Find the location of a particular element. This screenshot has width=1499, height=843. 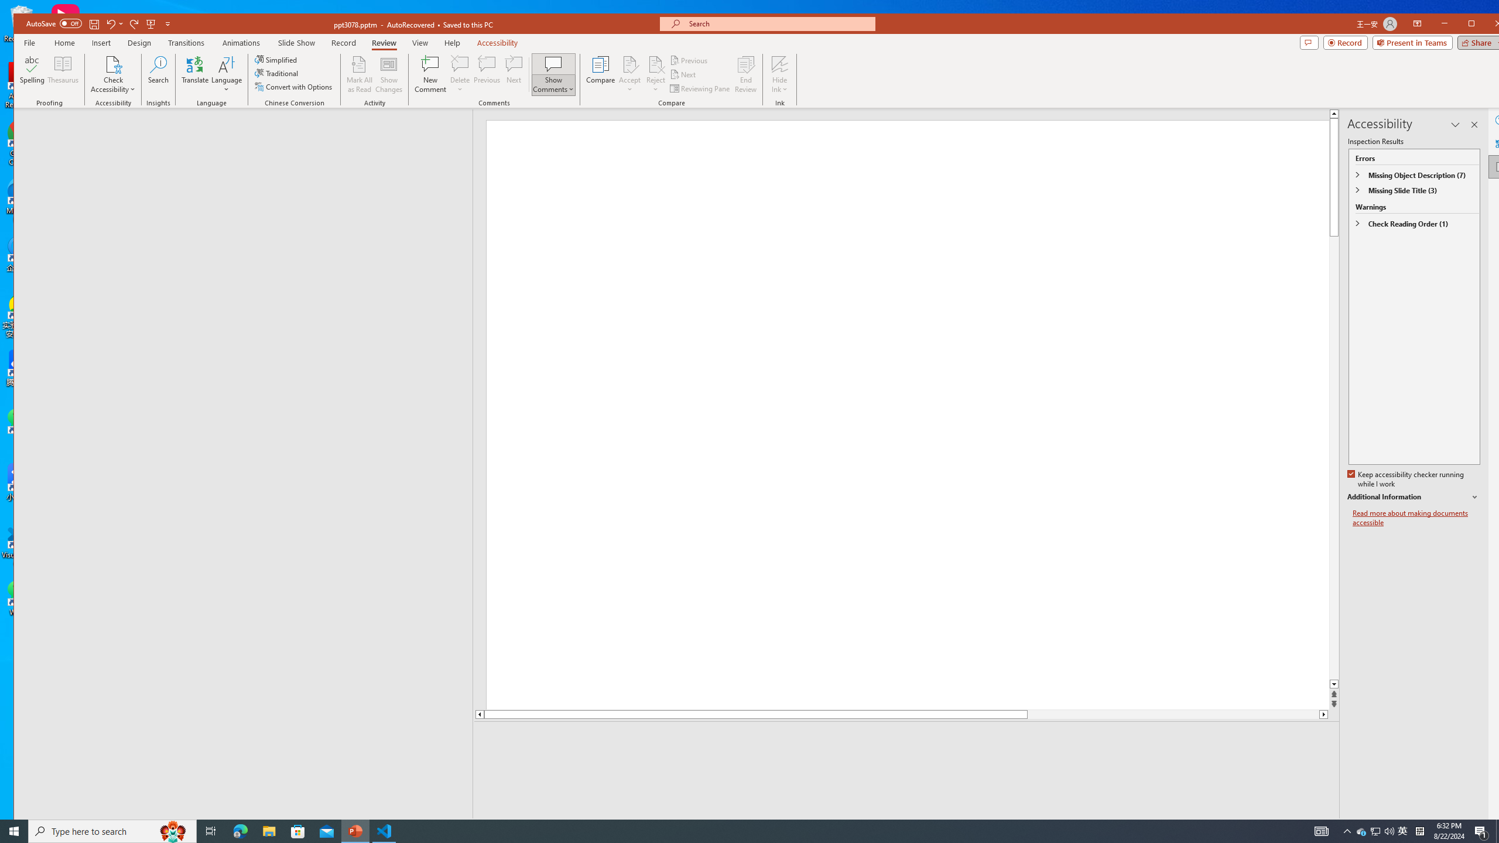

Maximize is located at coordinates (1488, 25).